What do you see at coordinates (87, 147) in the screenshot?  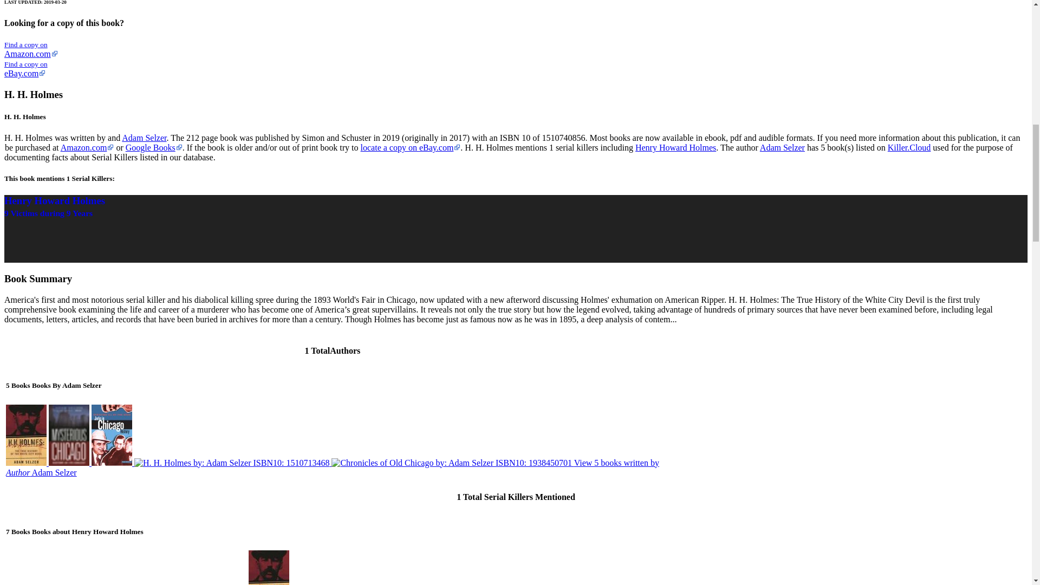 I see `Amazon.com` at bounding box center [87, 147].